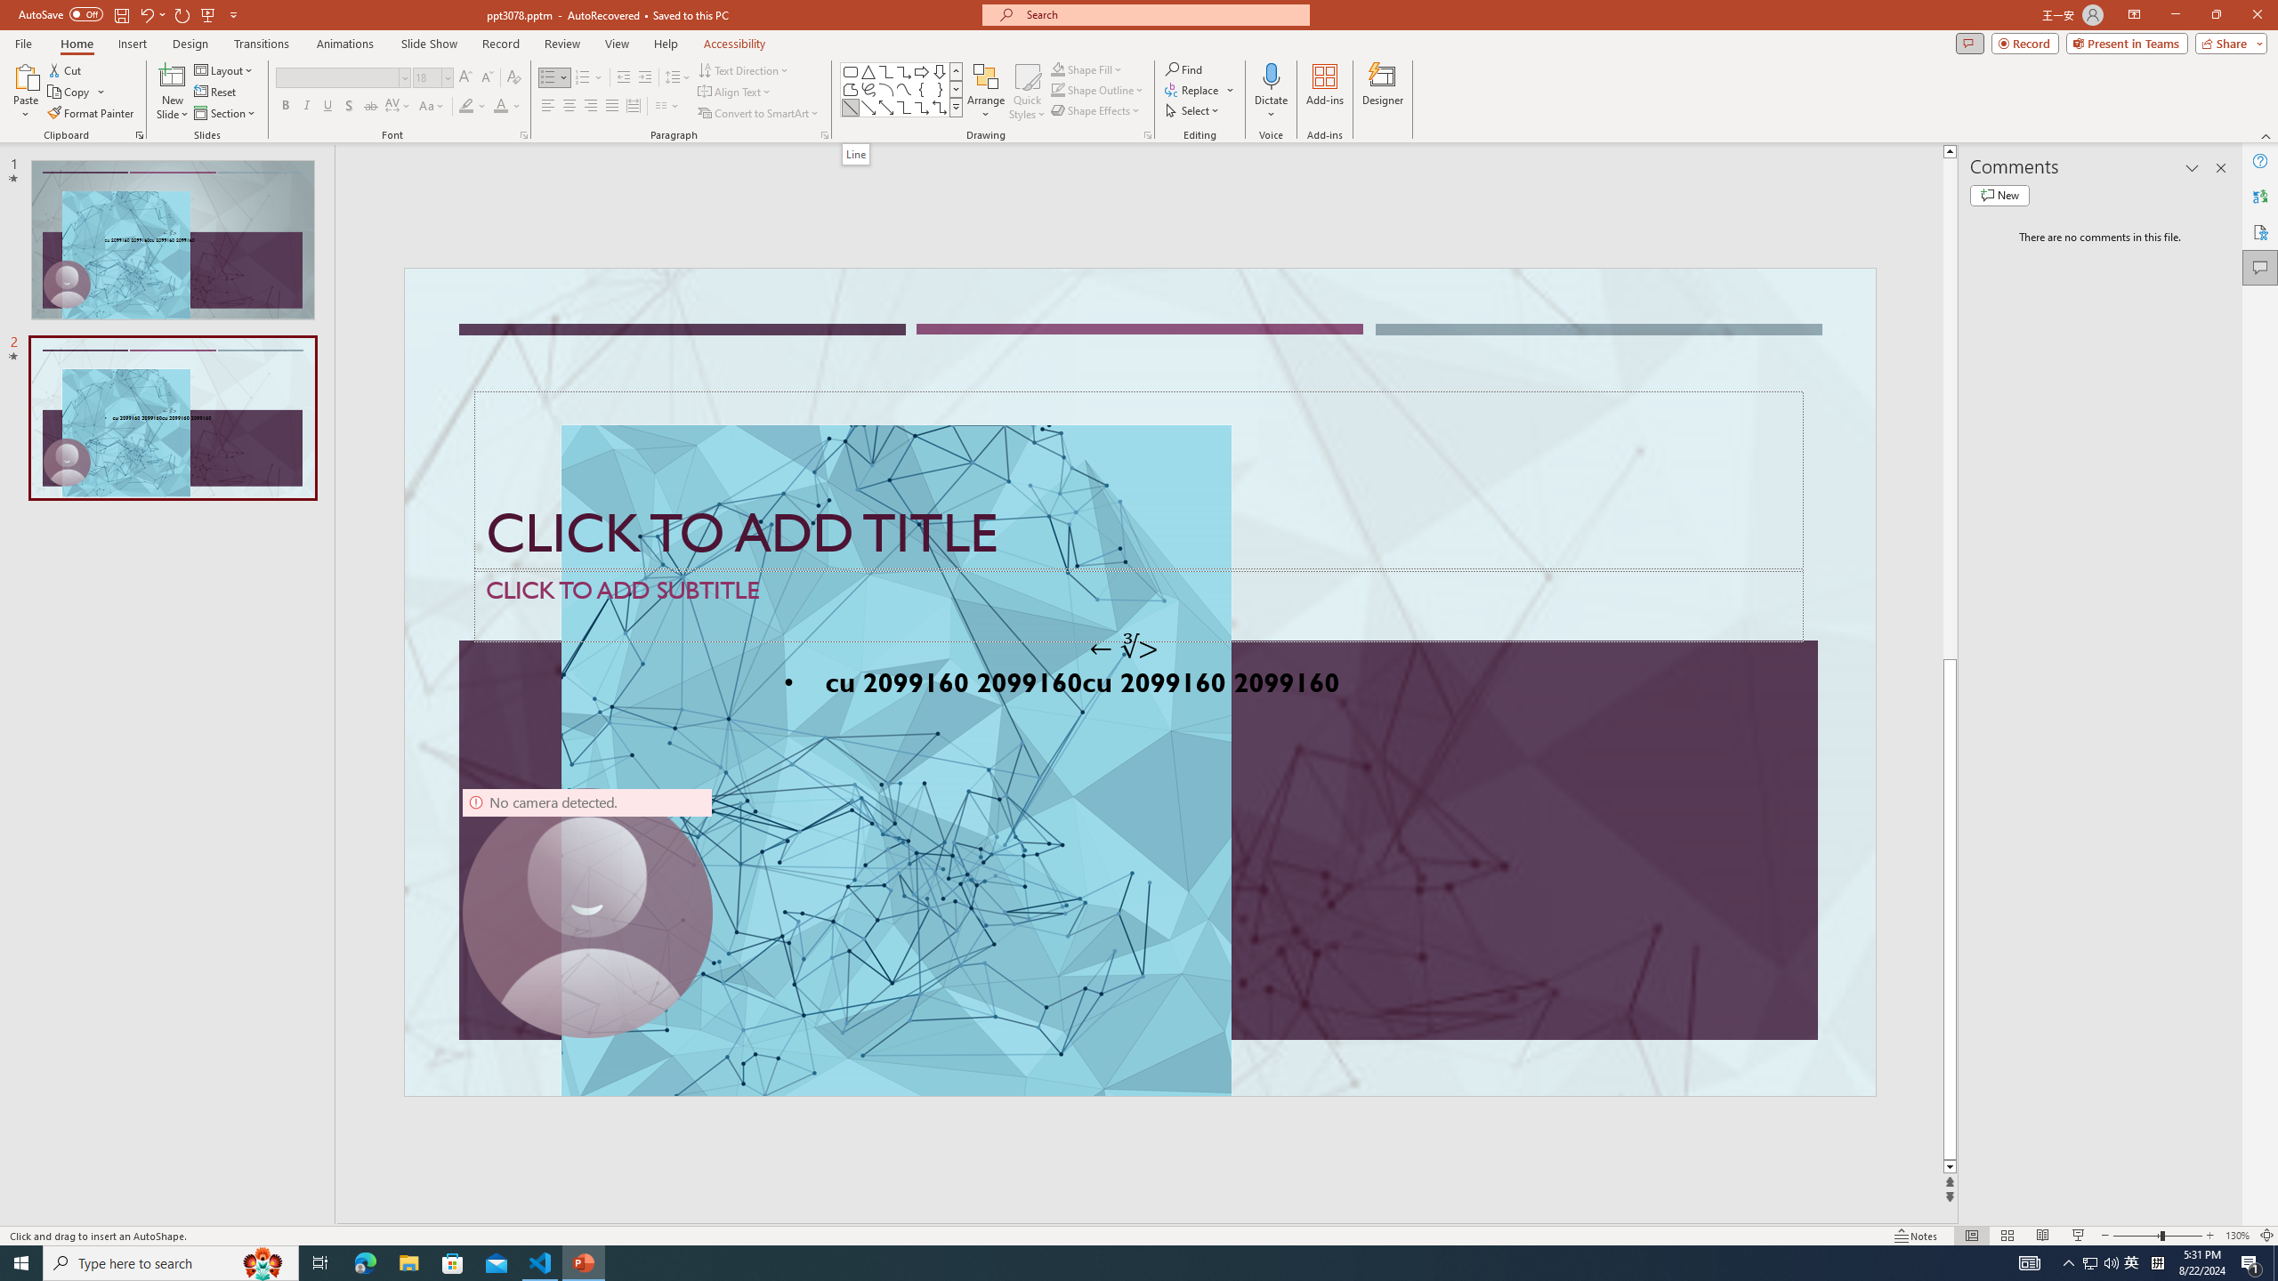 This screenshot has width=2278, height=1281. I want to click on Format Object..., so click(1148, 135).